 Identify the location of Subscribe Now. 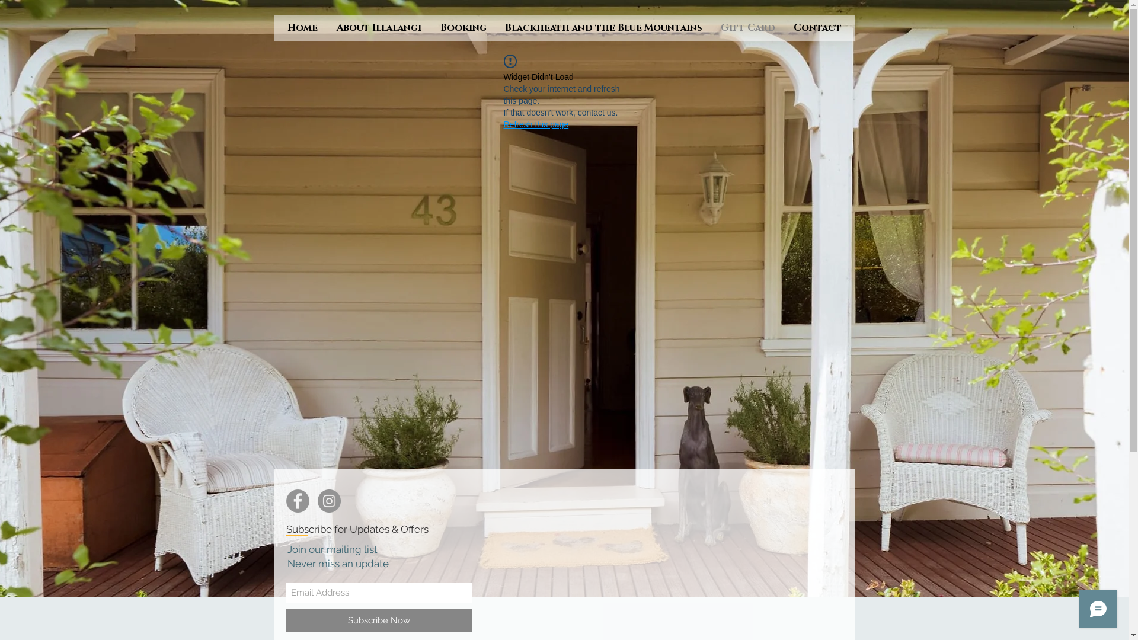
(379, 621).